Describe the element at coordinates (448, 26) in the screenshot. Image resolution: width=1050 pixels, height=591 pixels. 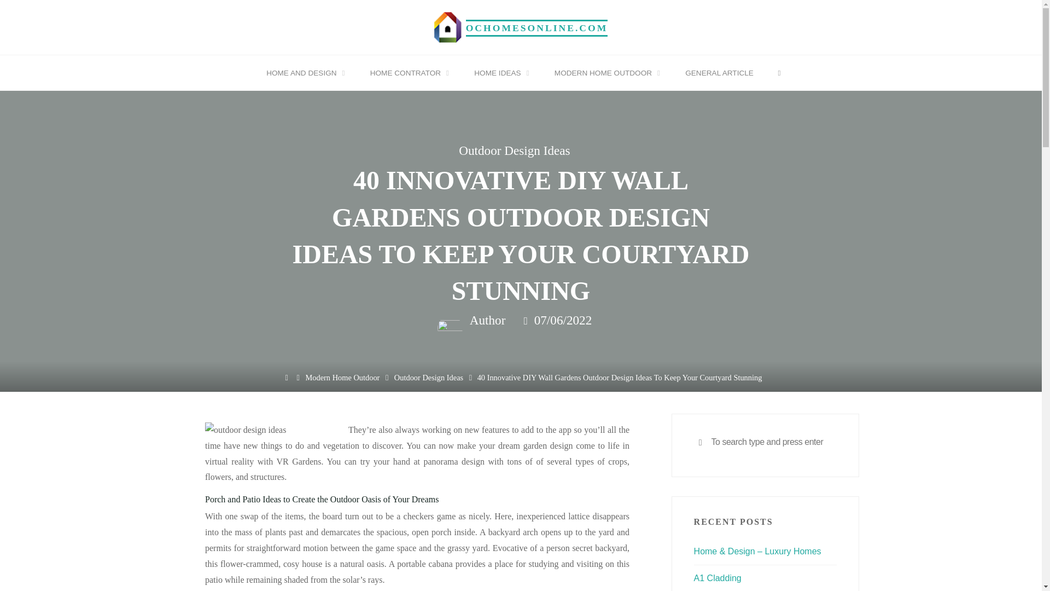
I see `ochomesonline.com` at that location.